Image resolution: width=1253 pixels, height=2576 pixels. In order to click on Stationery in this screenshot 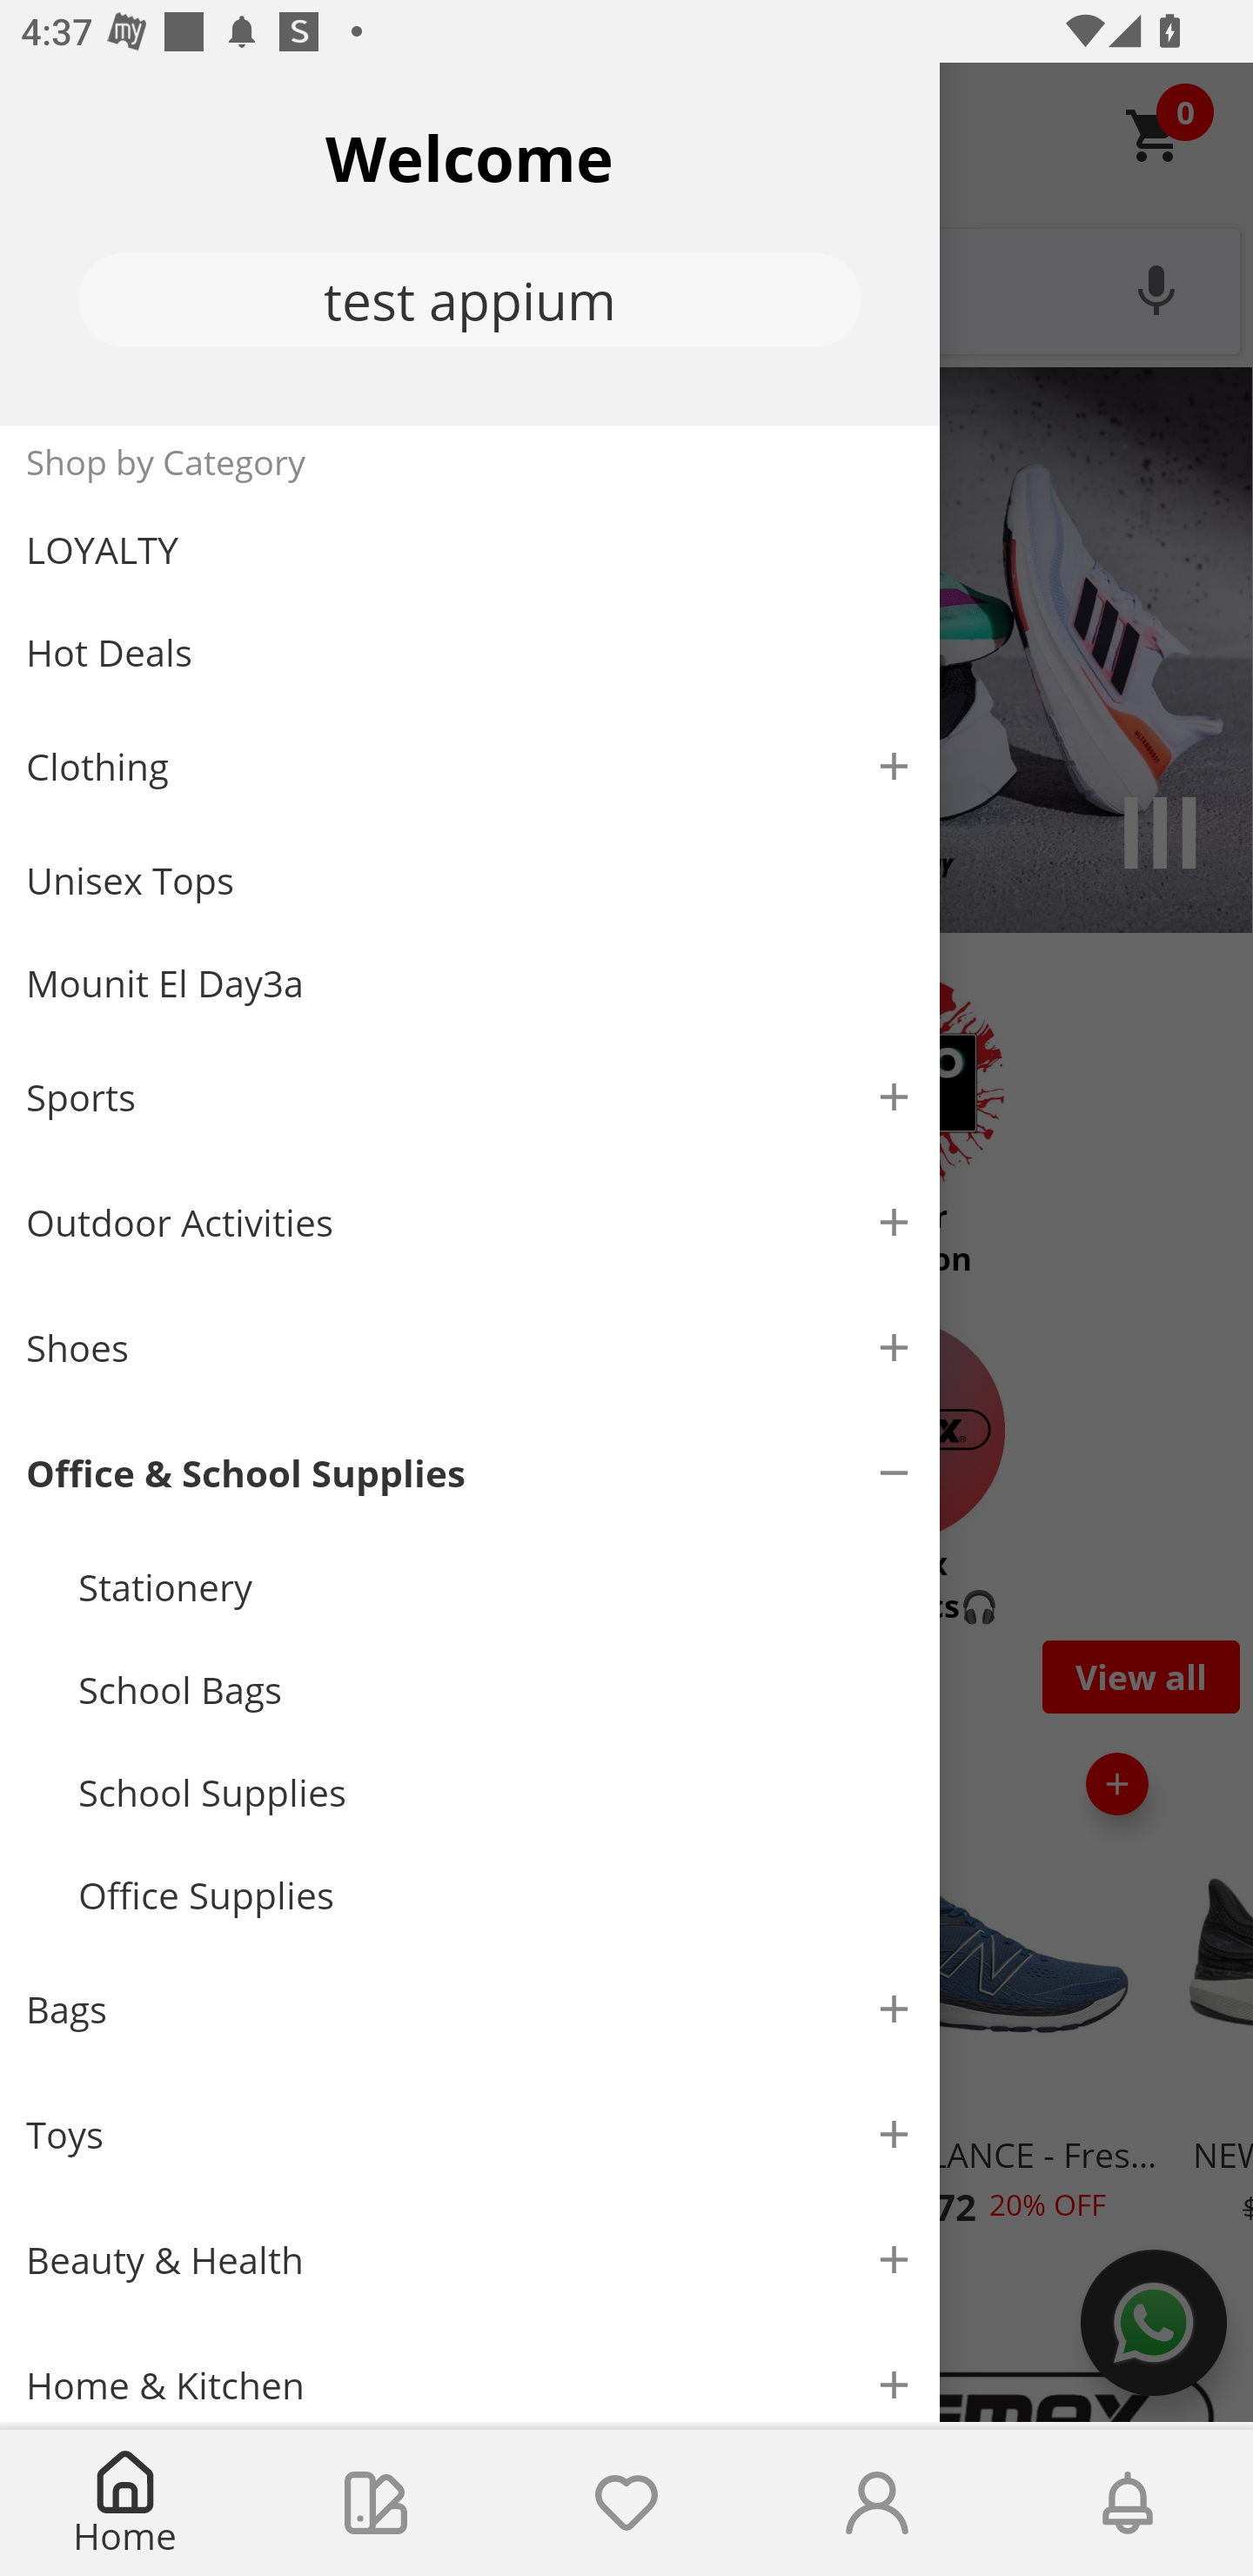, I will do `click(496, 1587)`.